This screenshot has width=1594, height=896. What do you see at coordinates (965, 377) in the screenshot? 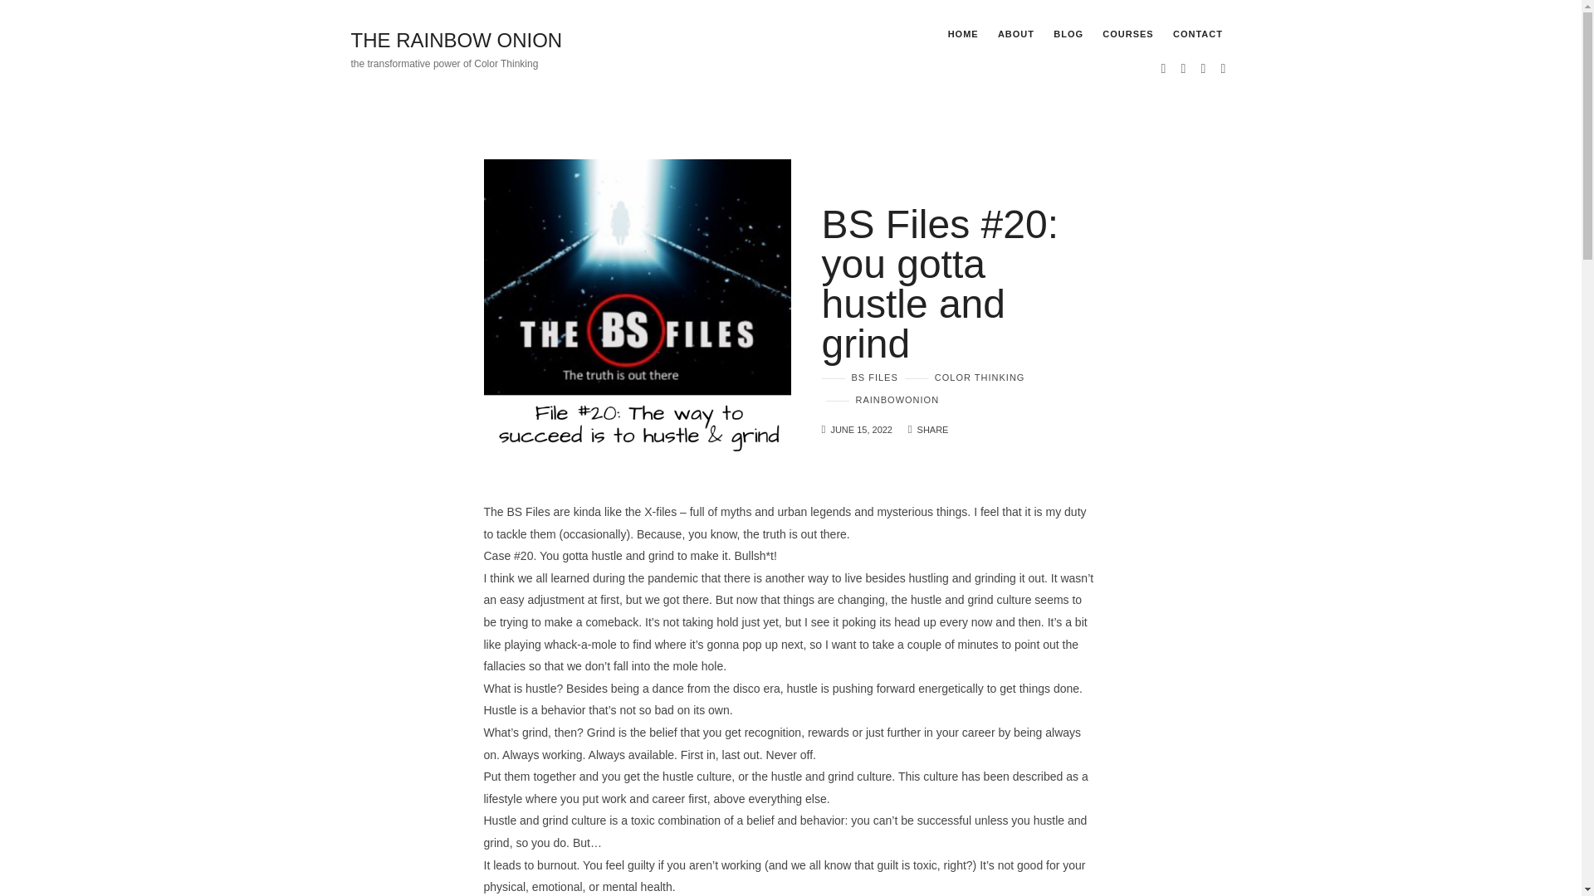
I see `COLOR THINKING` at bounding box center [965, 377].